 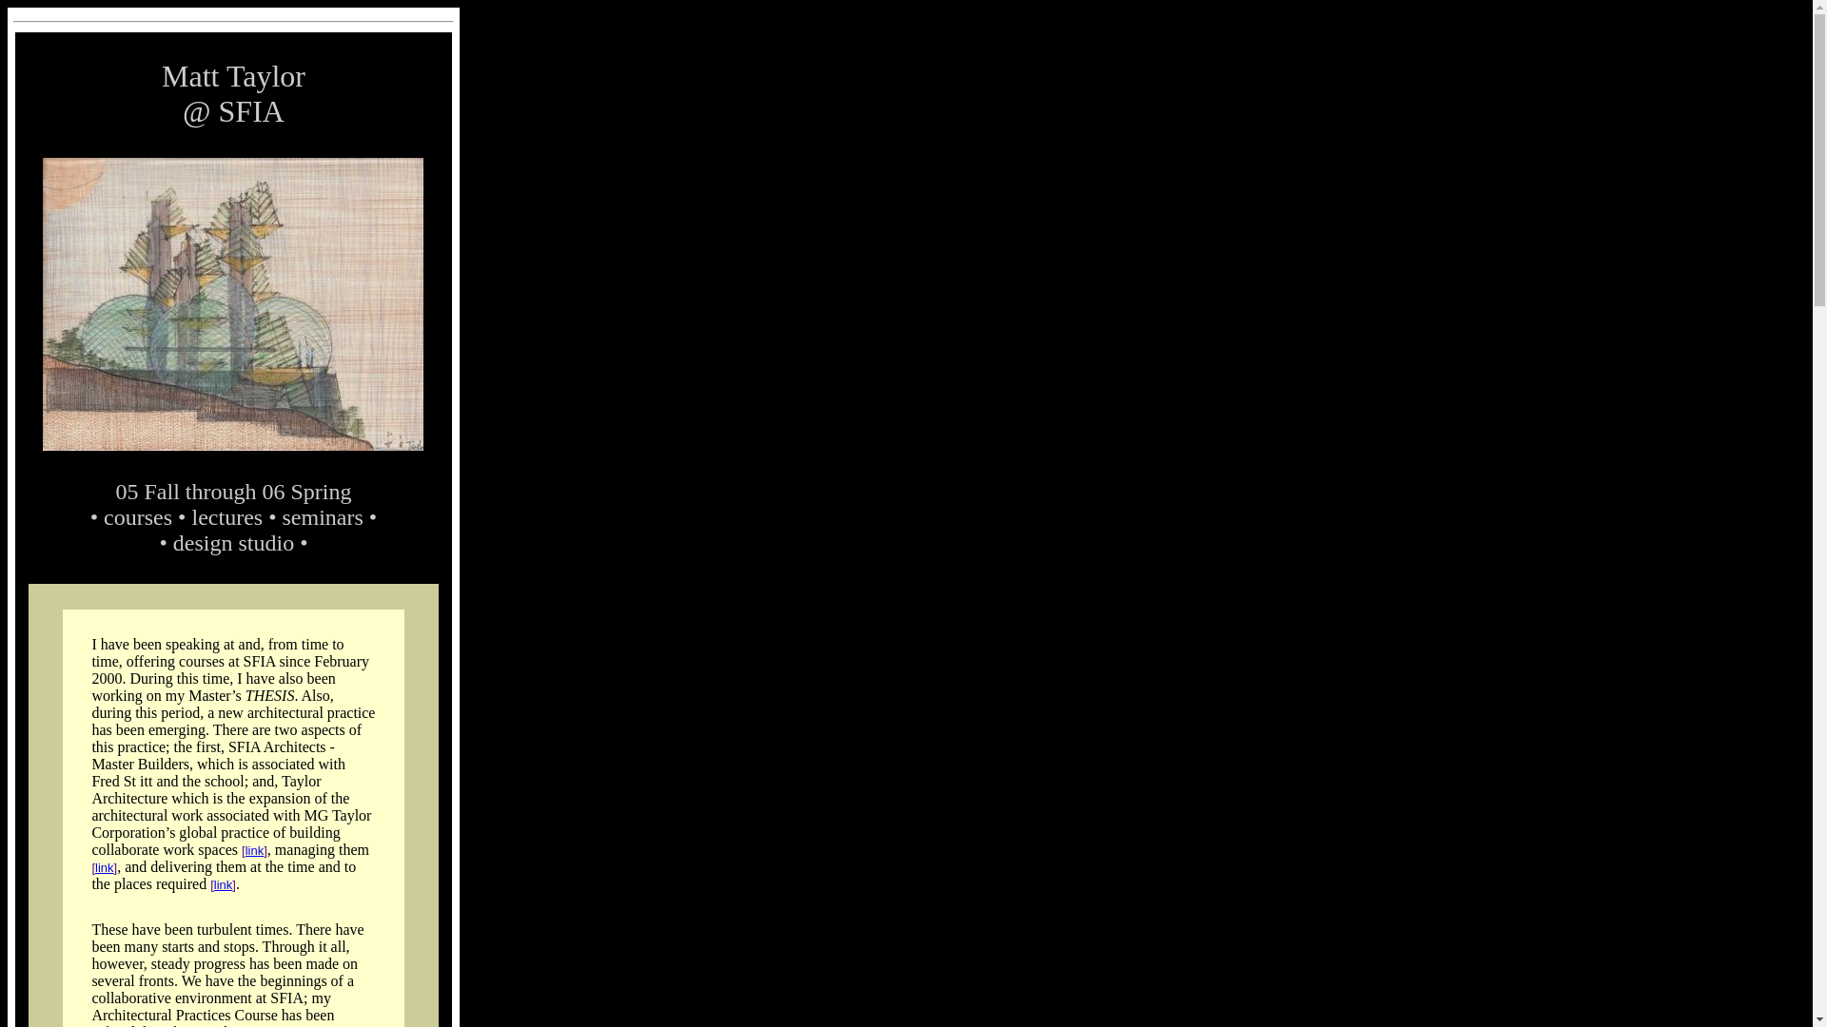 I want to click on link, so click(x=255, y=850).